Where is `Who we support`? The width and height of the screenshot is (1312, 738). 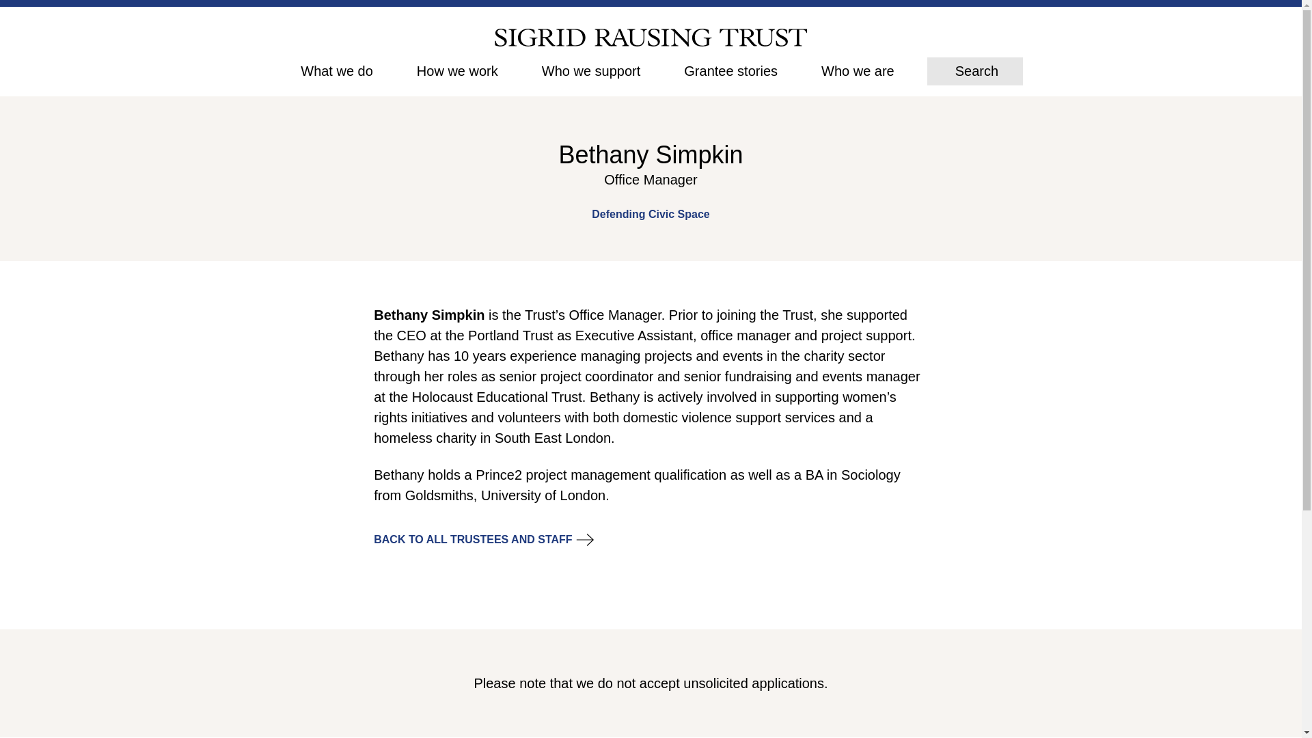
Who we support is located at coordinates (591, 70).